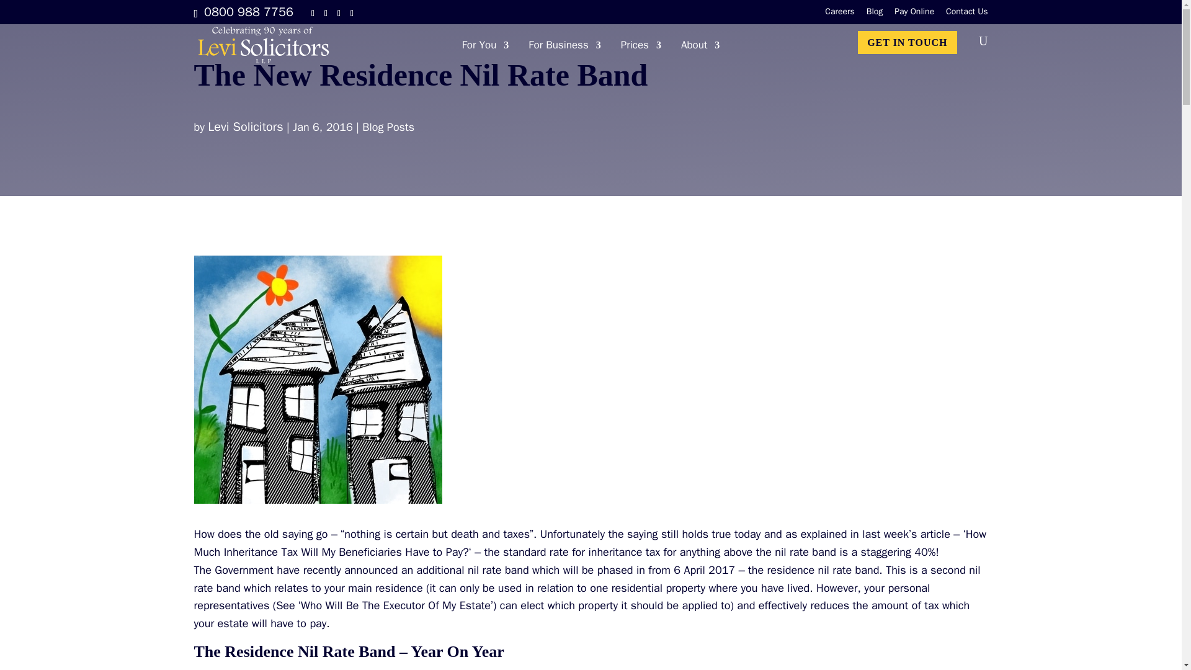  I want to click on GET IN TOUCH, so click(907, 42).